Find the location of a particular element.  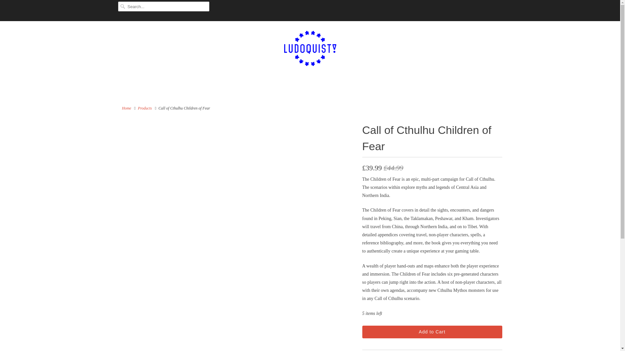

The Ludoquist is located at coordinates (310, 49).